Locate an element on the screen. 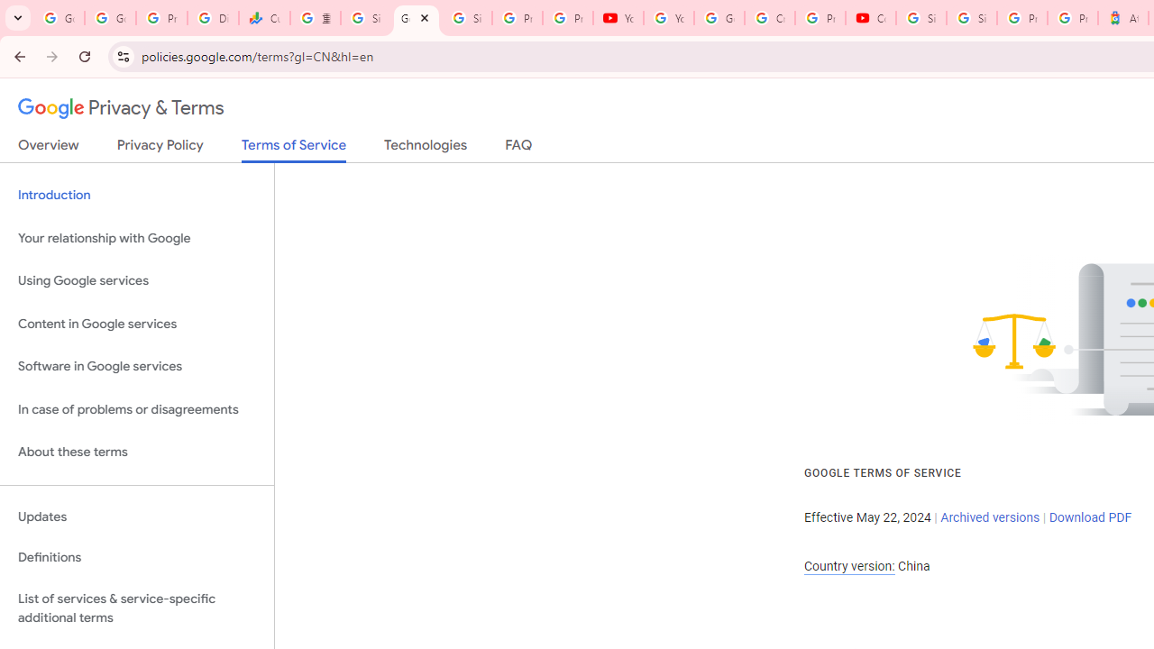 The width and height of the screenshot is (1154, 649). Sign in - Google Accounts is located at coordinates (921, 18).